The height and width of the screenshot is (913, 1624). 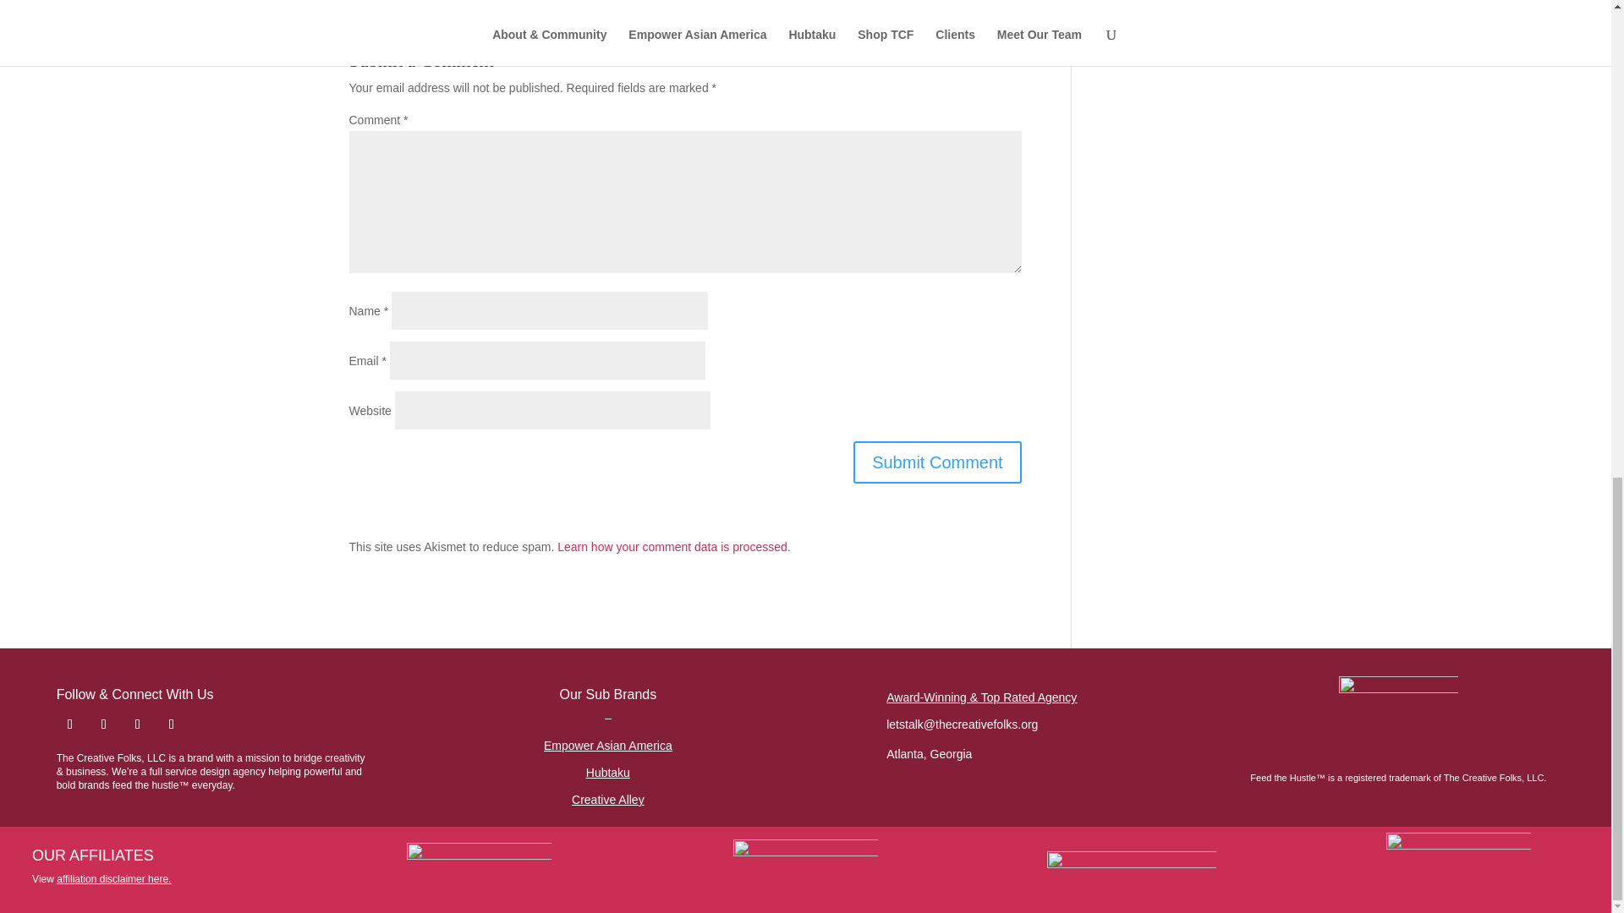 What do you see at coordinates (1132, 867) in the screenshot?
I see `siteground-logo-white-transparent-400x81` at bounding box center [1132, 867].